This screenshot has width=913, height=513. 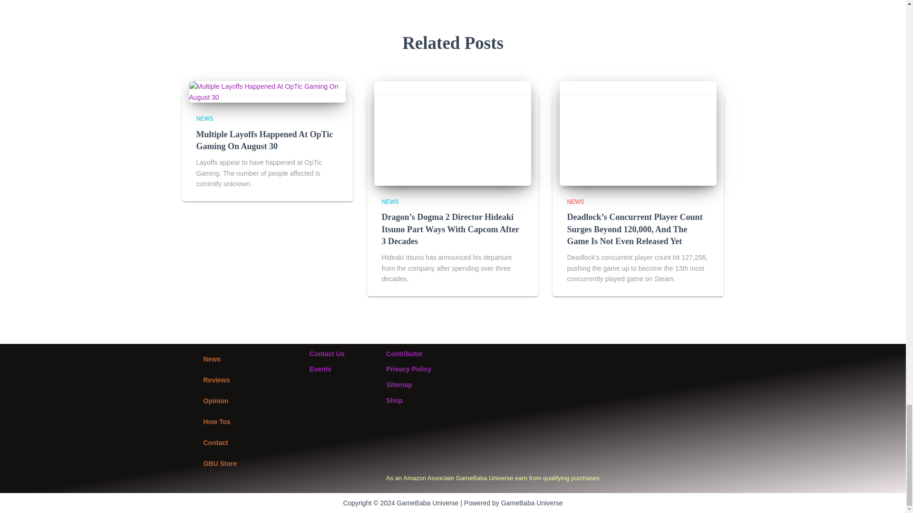 I want to click on View all posts in News, so click(x=204, y=119).